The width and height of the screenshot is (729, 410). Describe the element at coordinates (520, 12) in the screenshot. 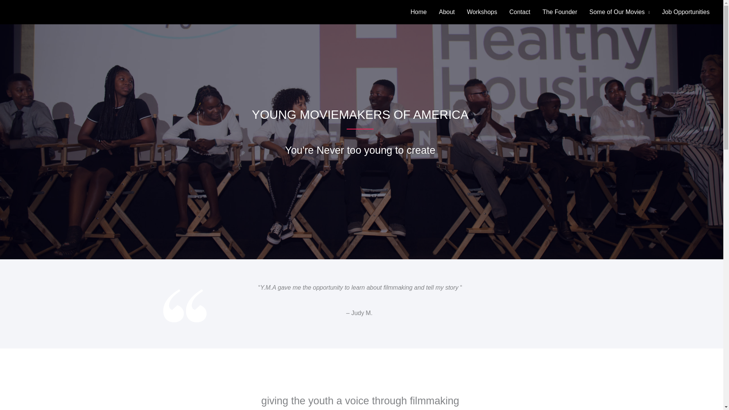

I see `Contact` at that location.